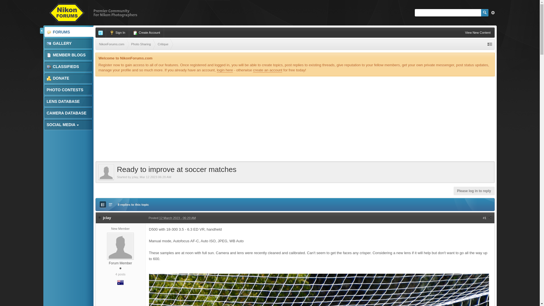  I want to click on create an account, so click(267, 70).